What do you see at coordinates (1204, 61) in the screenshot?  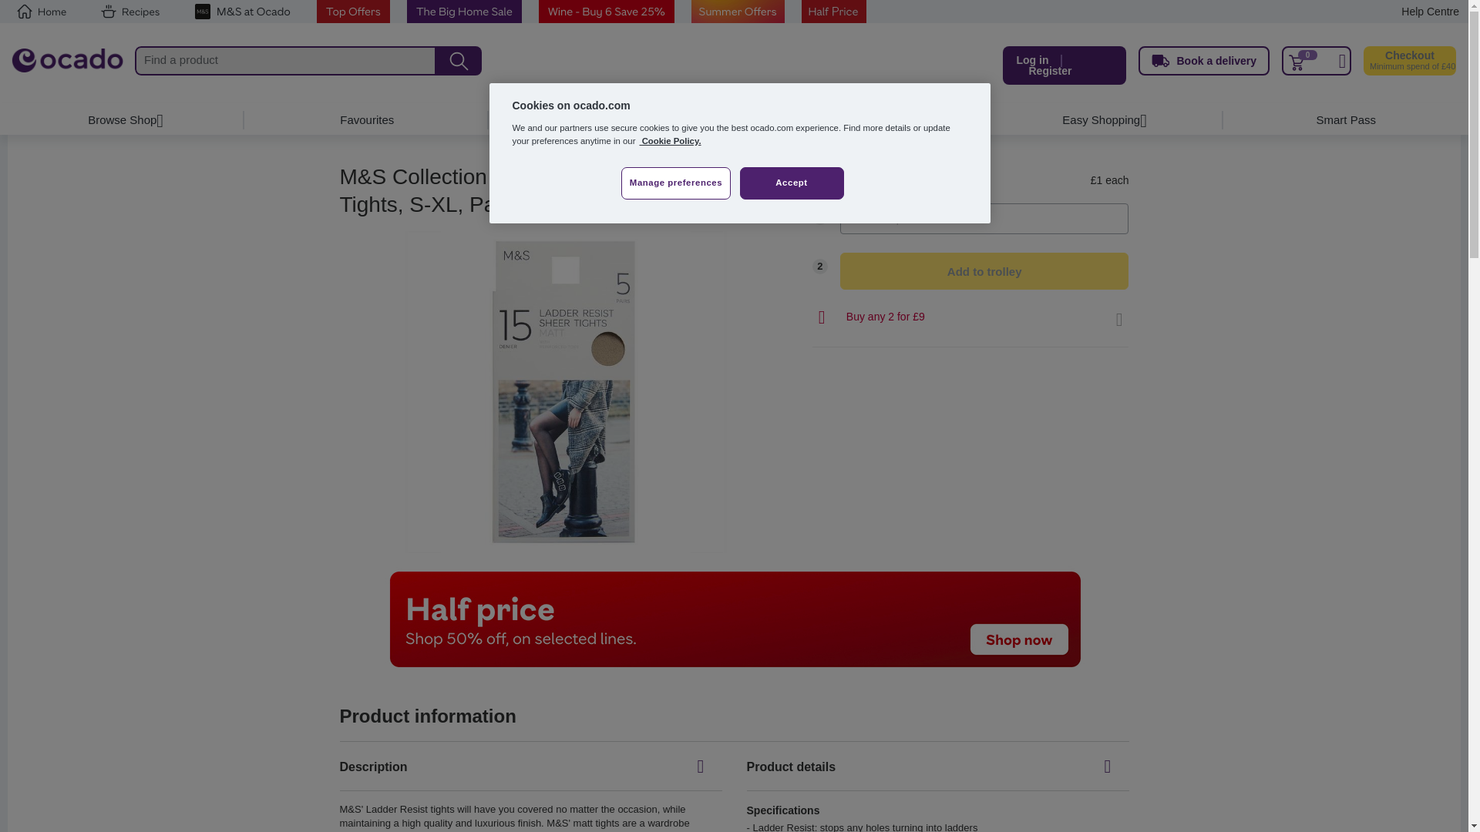 I see `Book a delivery` at bounding box center [1204, 61].